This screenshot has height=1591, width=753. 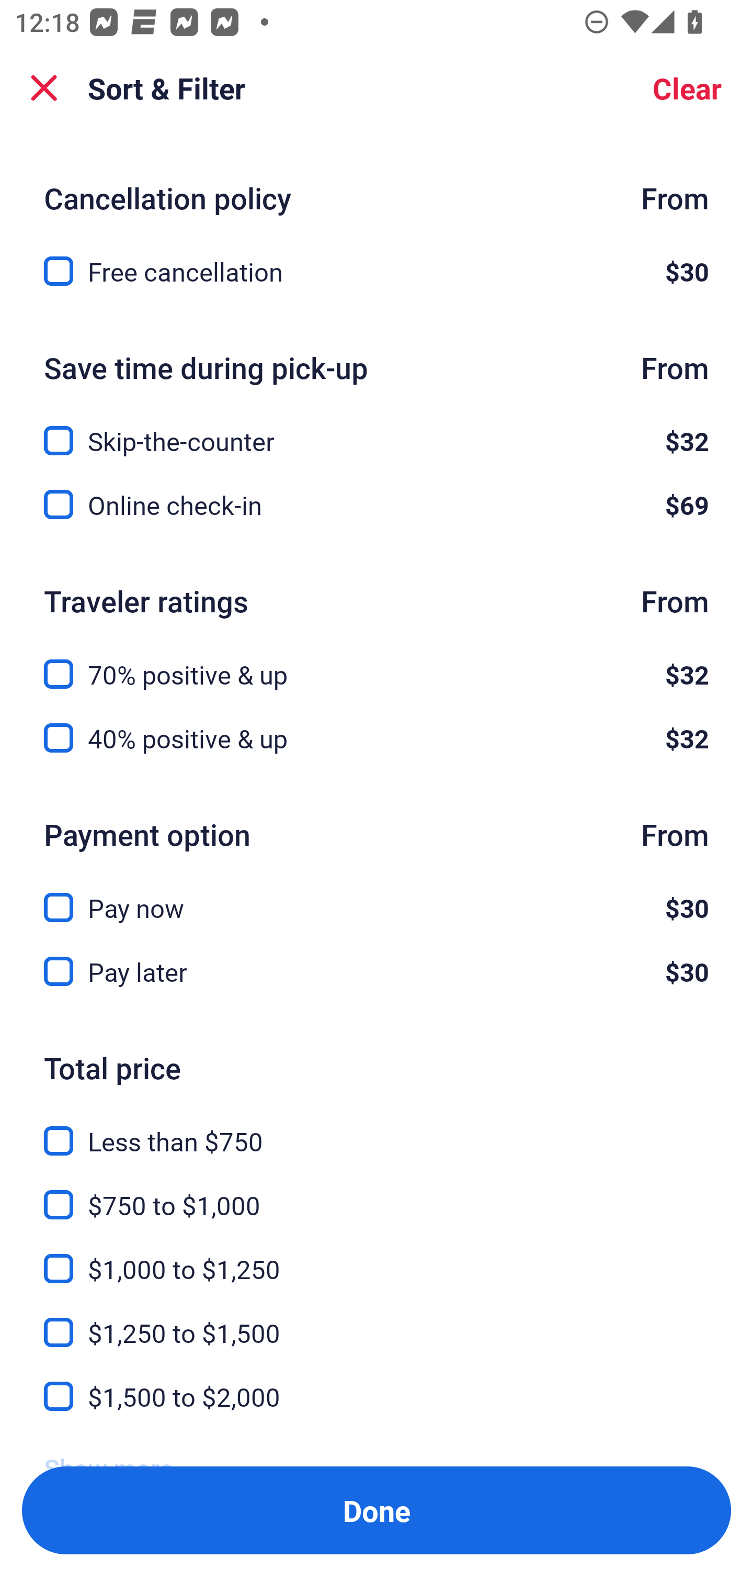 What do you see at coordinates (376, 1129) in the screenshot?
I see `Less than $750, Less than $750` at bounding box center [376, 1129].